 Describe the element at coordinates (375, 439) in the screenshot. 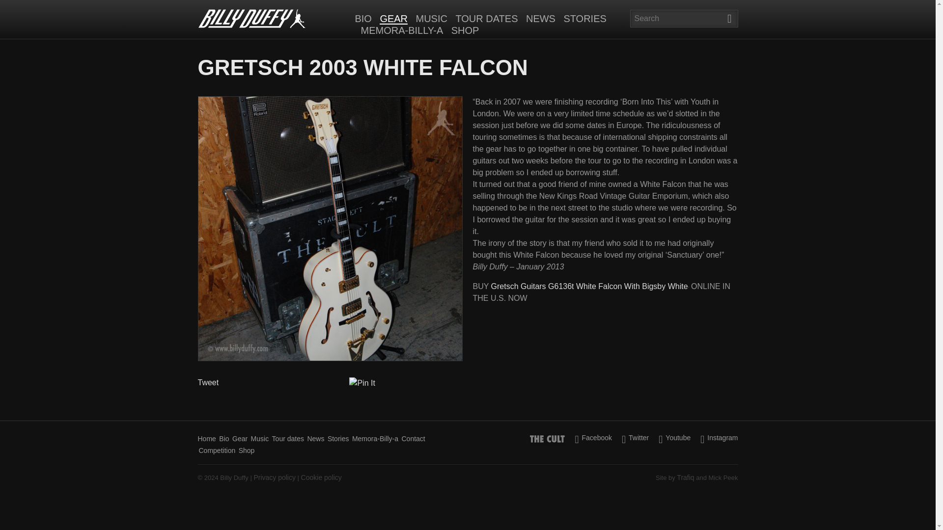

I see `Memora-Billy-a` at that location.